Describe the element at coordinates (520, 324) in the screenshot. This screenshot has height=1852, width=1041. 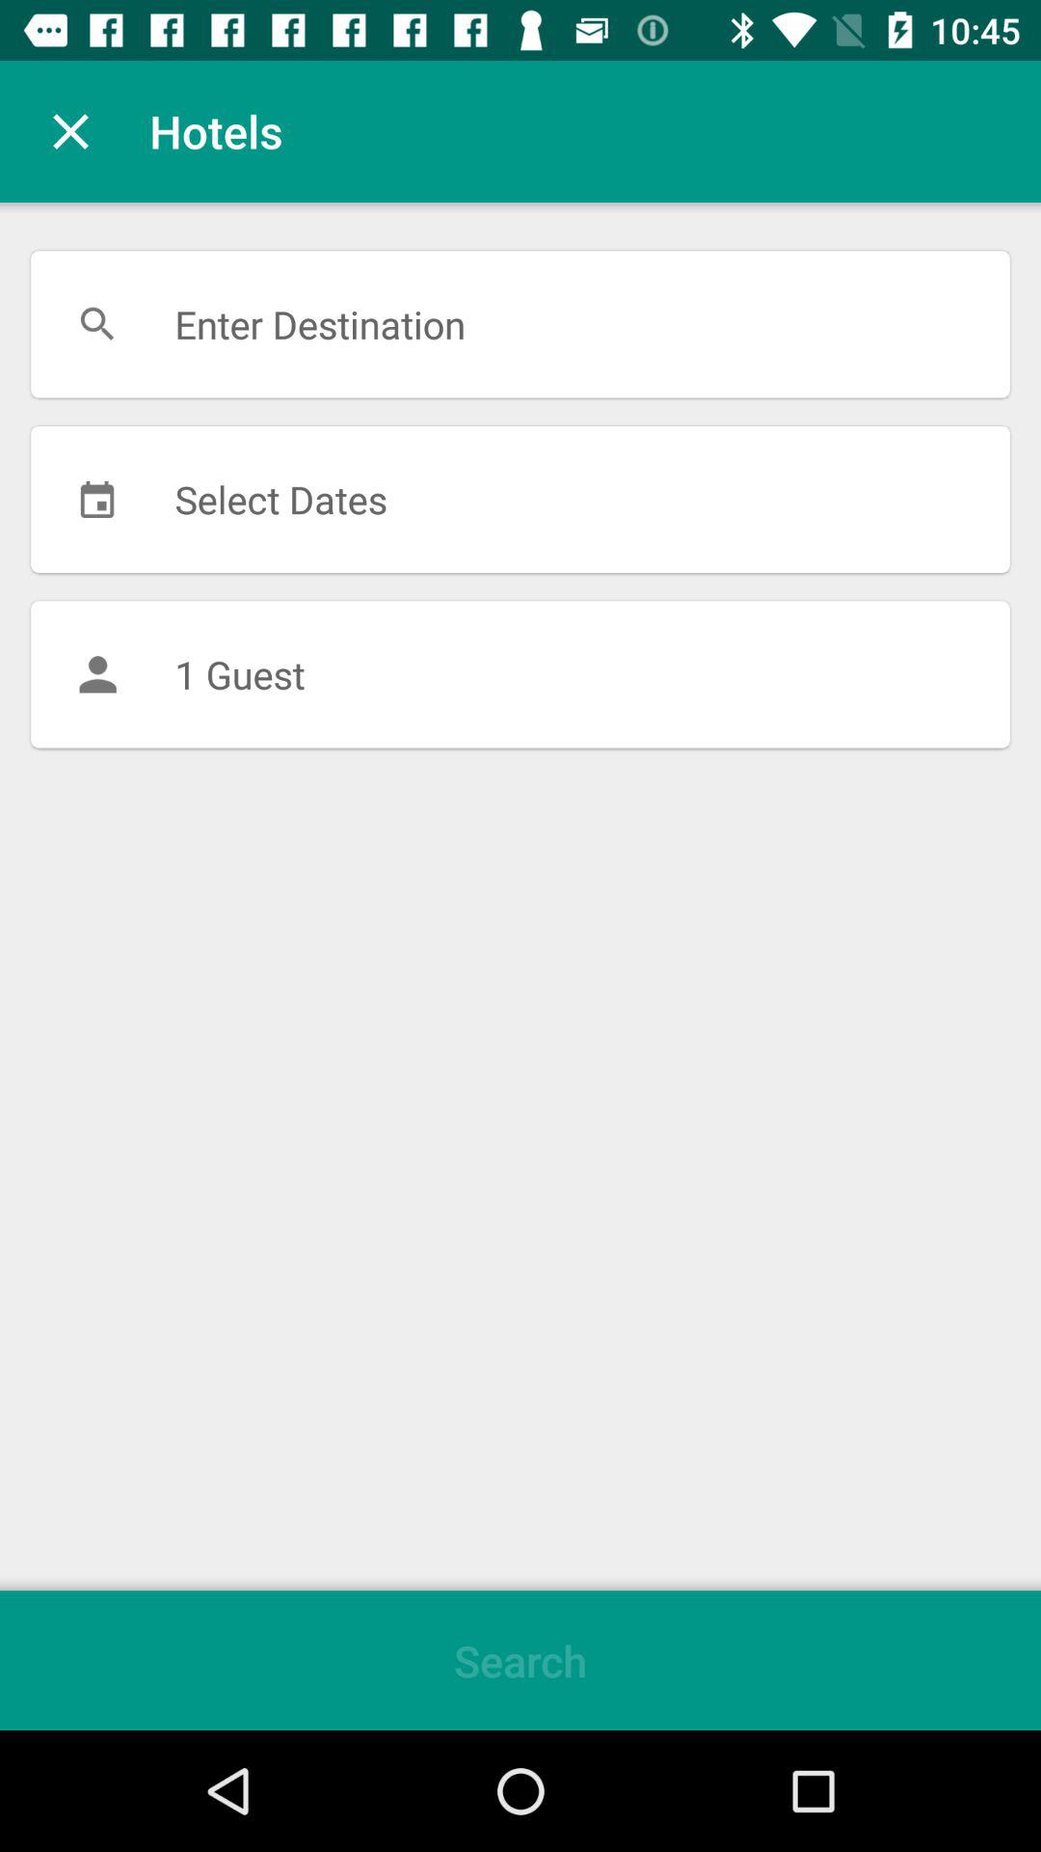
I see `launch the enter destination` at that location.